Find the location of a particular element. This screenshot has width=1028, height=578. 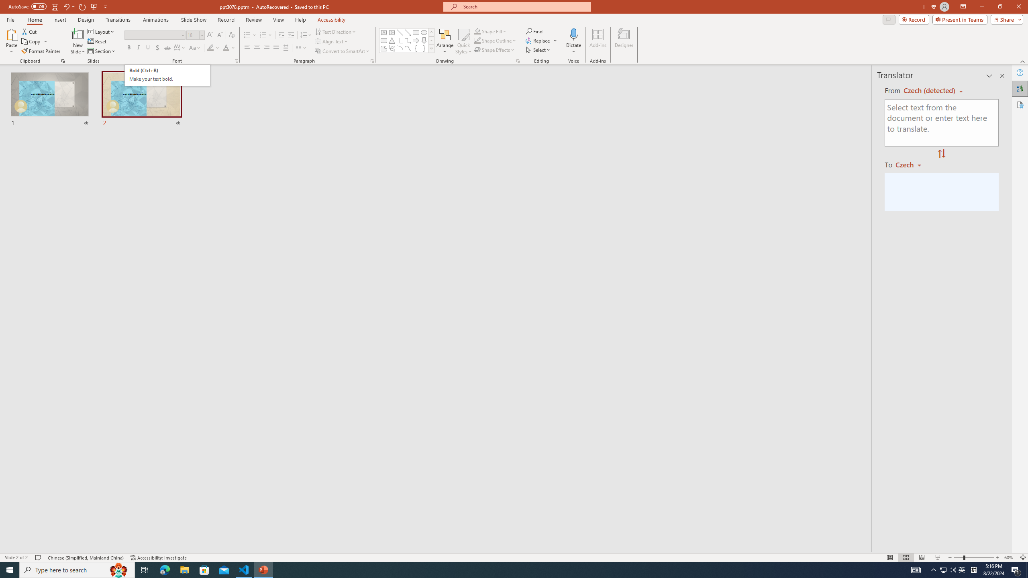

Strikethrough is located at coordinates (167, 48).